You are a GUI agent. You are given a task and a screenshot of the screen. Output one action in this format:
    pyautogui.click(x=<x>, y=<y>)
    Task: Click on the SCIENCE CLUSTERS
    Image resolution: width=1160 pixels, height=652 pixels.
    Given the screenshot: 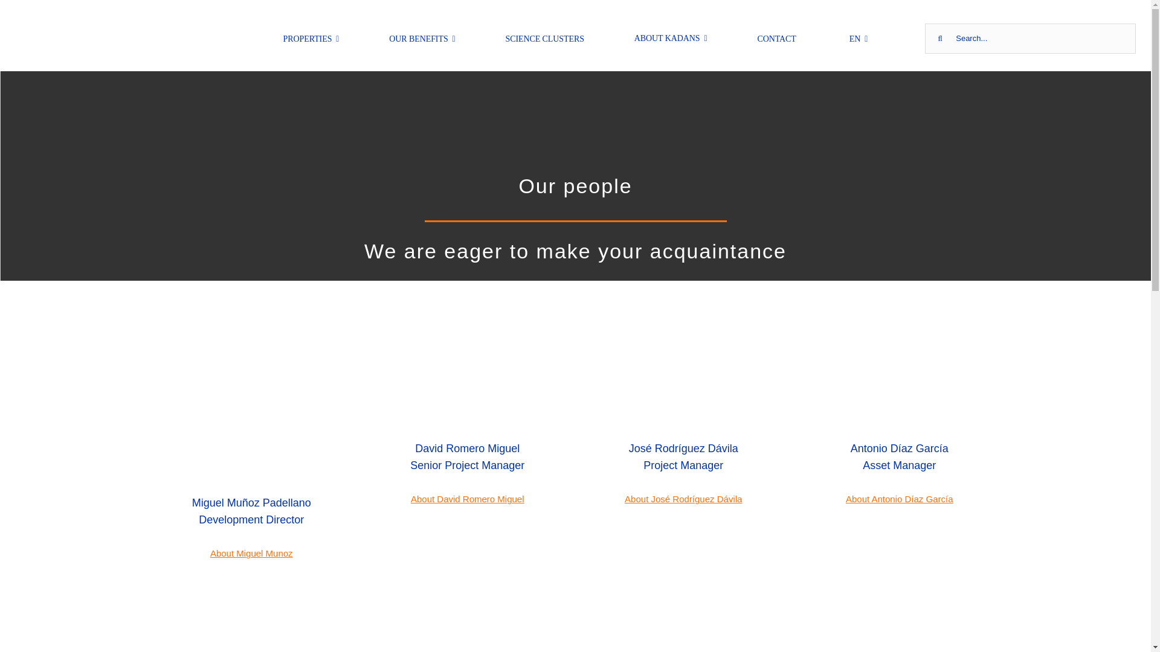 What is the action you would take?
    pyautogui.click(x=544, y=38)
    